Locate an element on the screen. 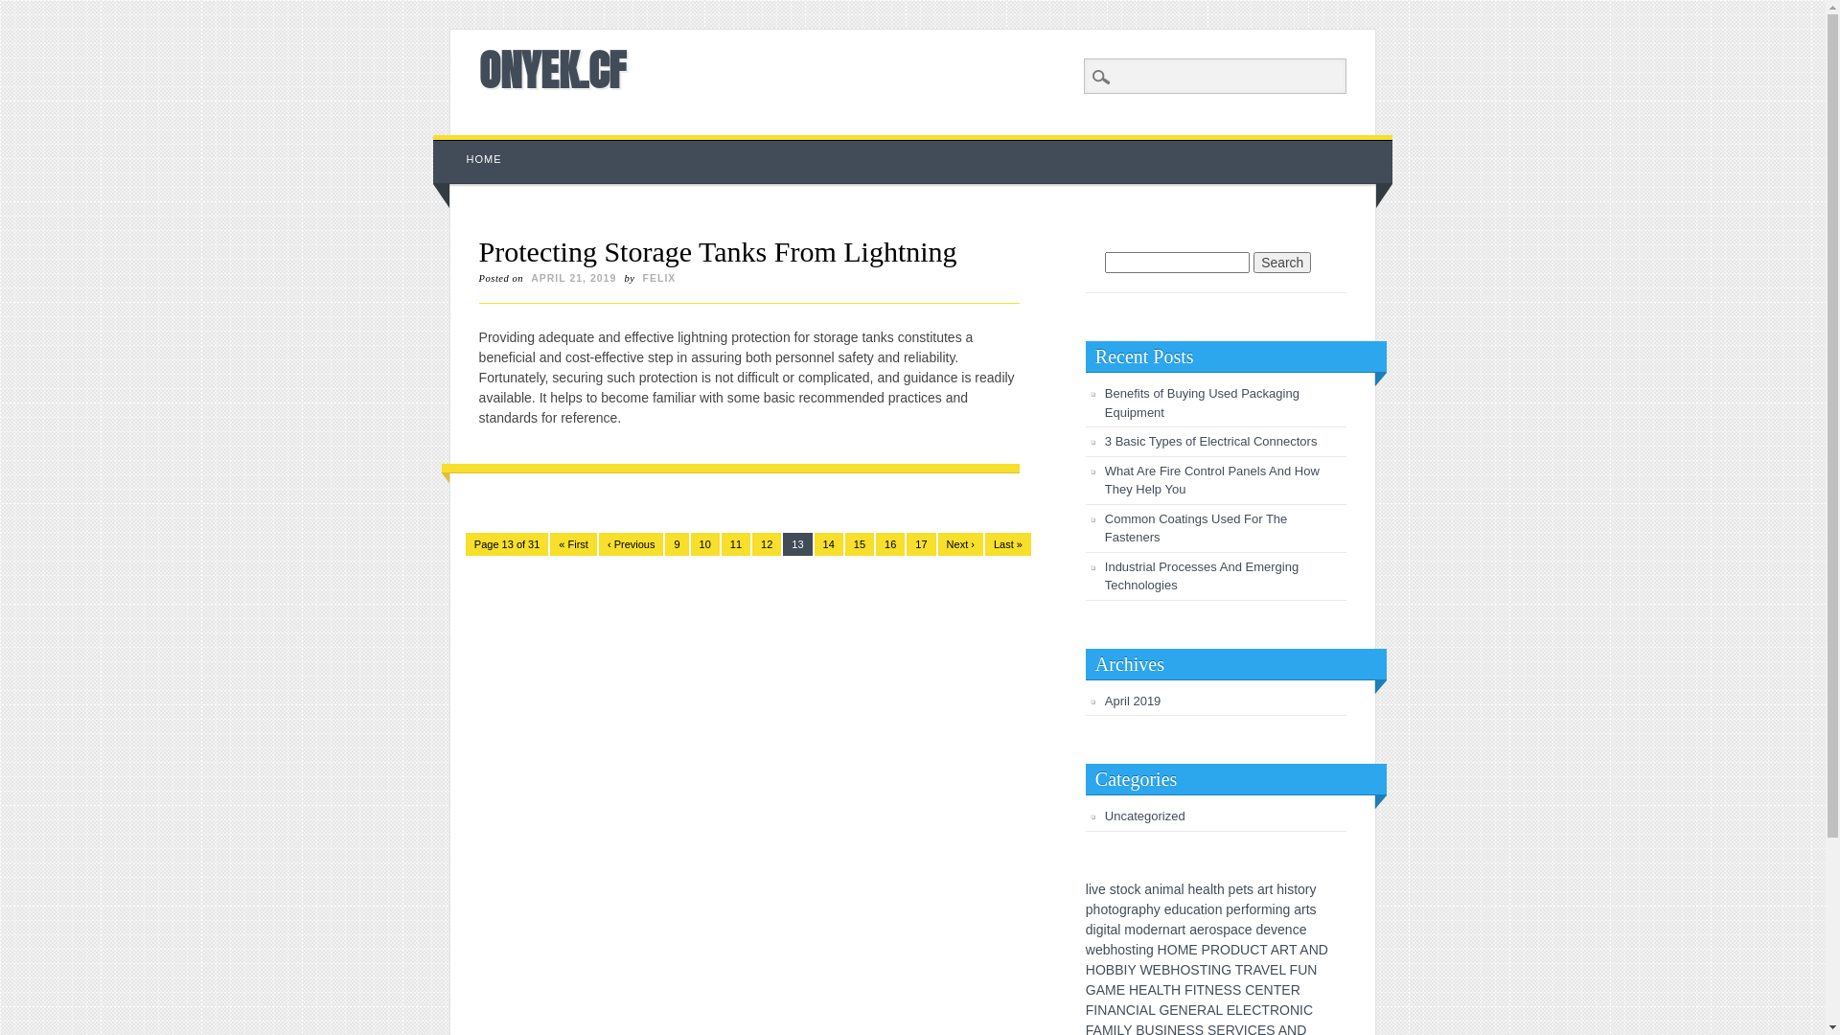 Image resolution: width=1840 pixels, height=1035 pixels. N is located at coordinates (1312, 970).